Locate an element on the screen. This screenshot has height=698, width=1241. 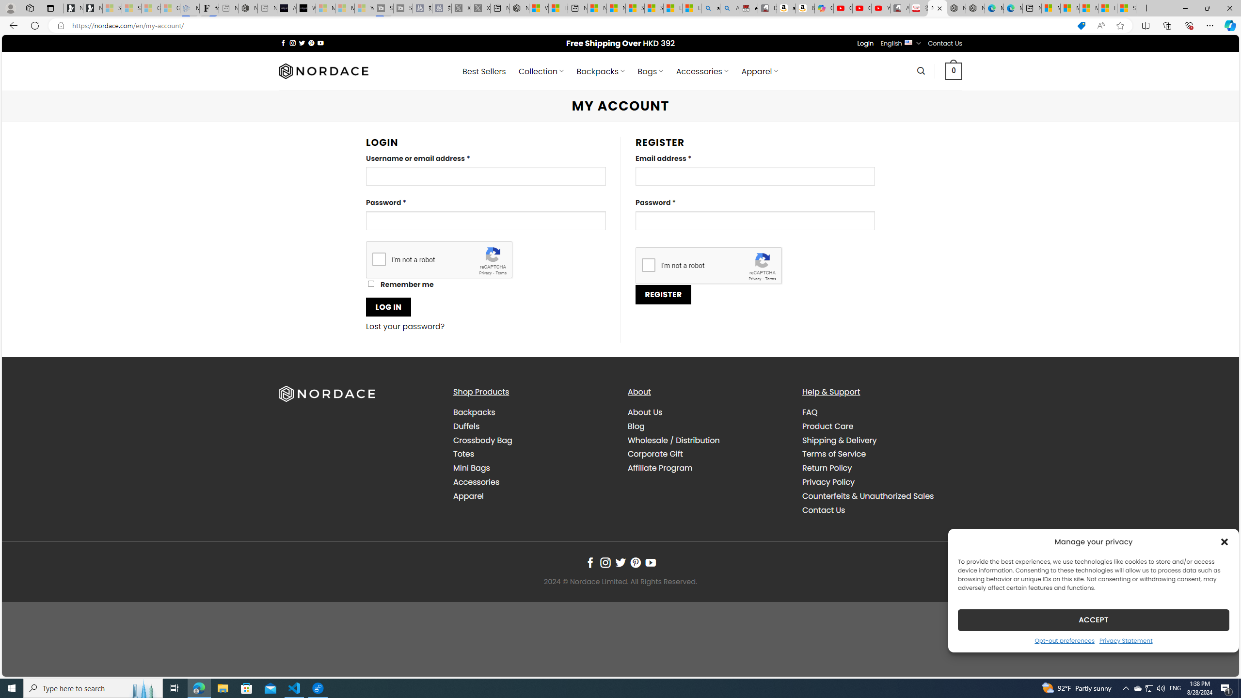
Corporate Gift is located at coordinates (708, 454).